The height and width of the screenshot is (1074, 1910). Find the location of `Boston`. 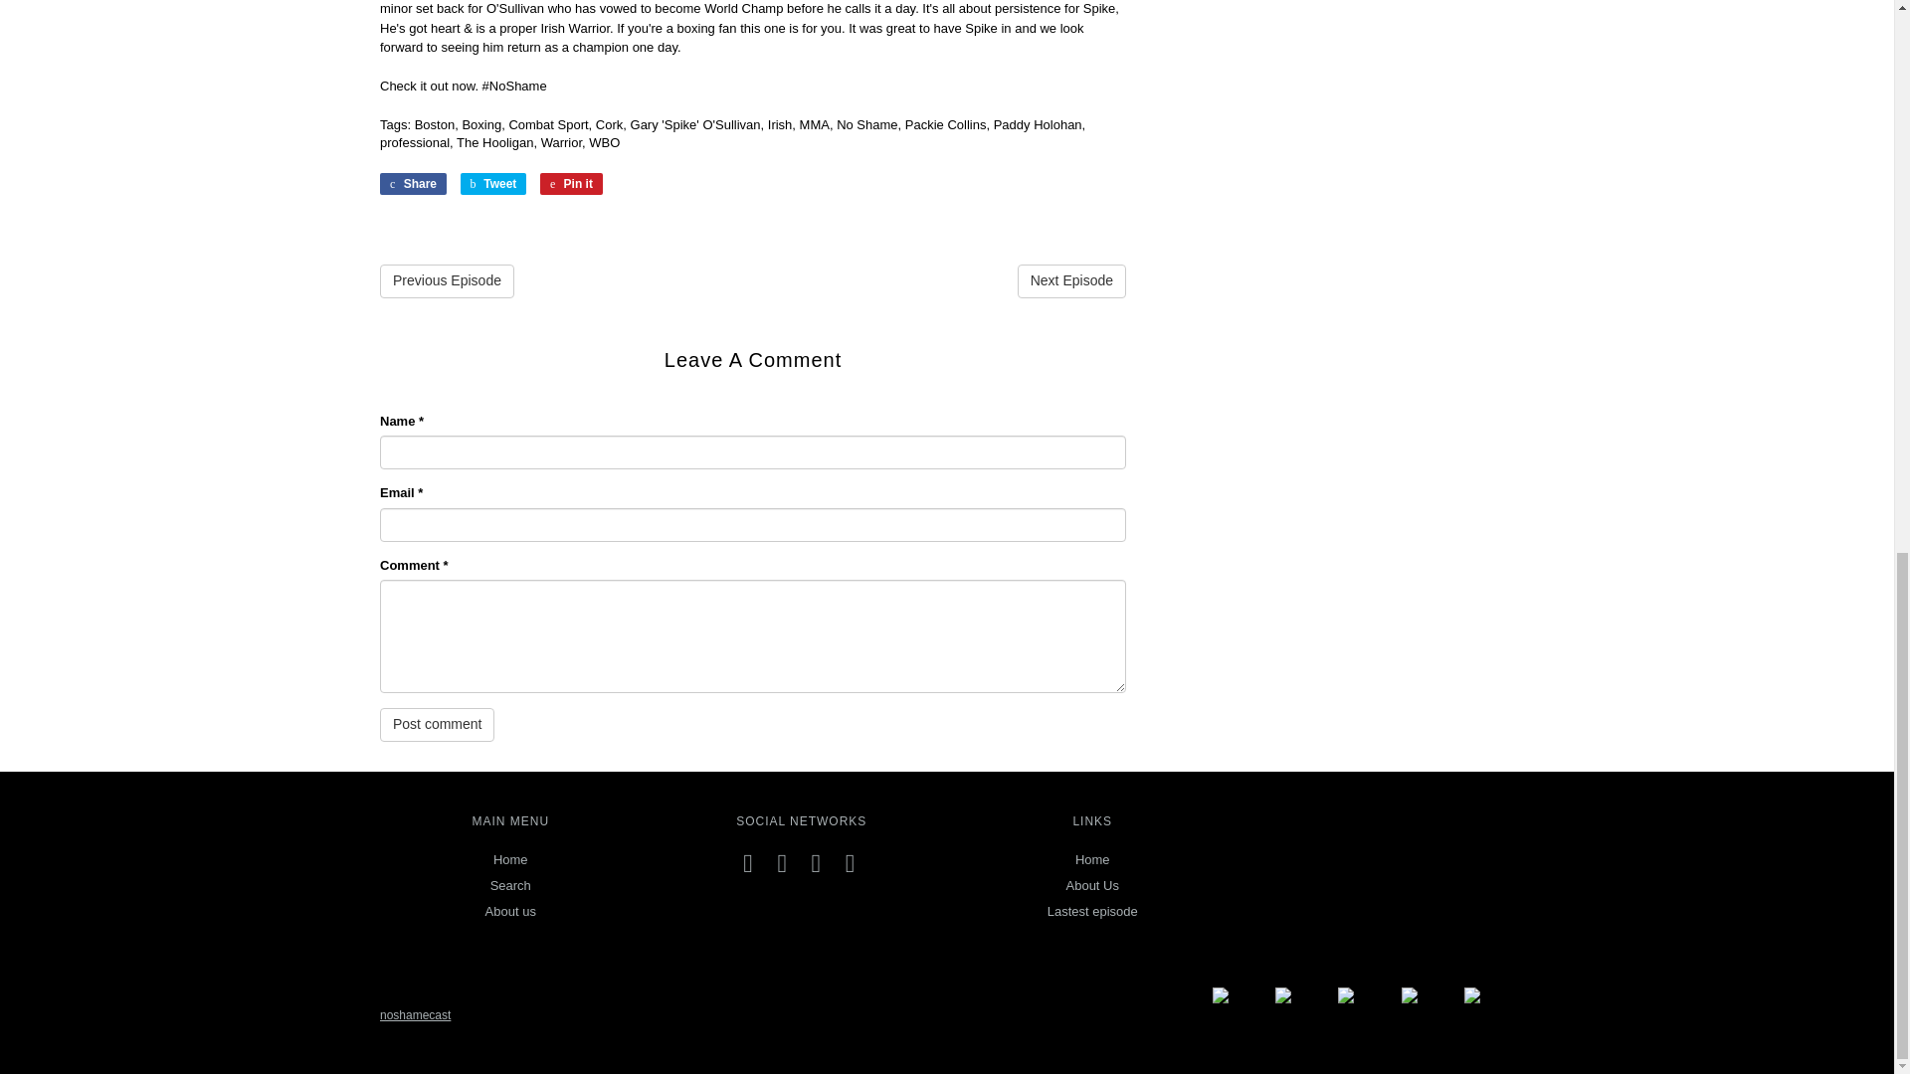

Boston is located at coordinates (434, 123).